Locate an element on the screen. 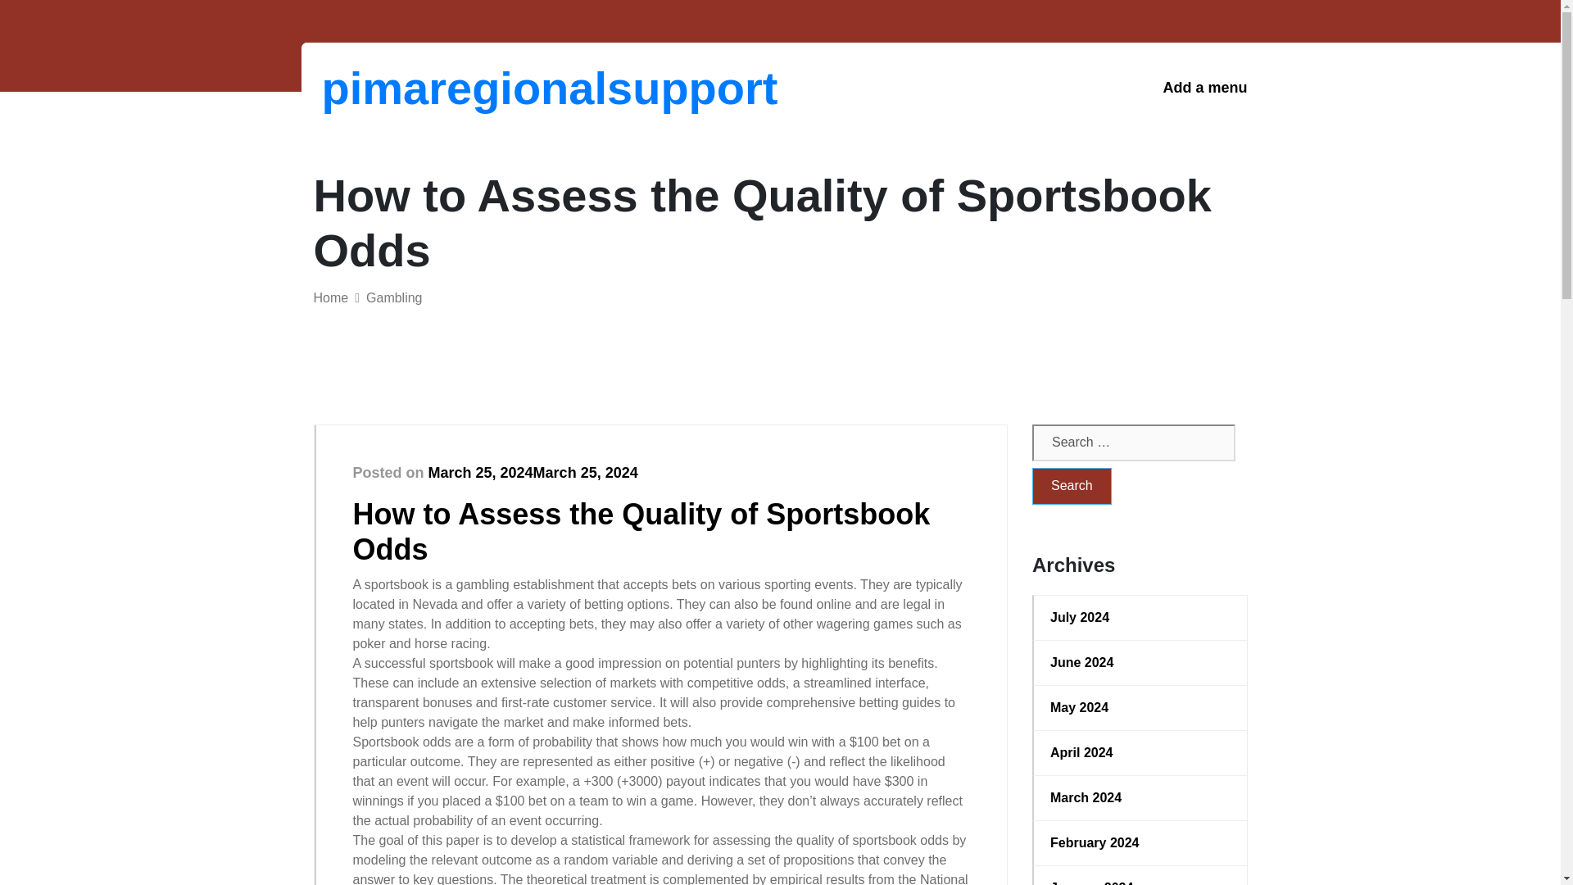 The height and width of the screenshot is (885, 1573). May 2024 is located at coordinates (1140, 708).